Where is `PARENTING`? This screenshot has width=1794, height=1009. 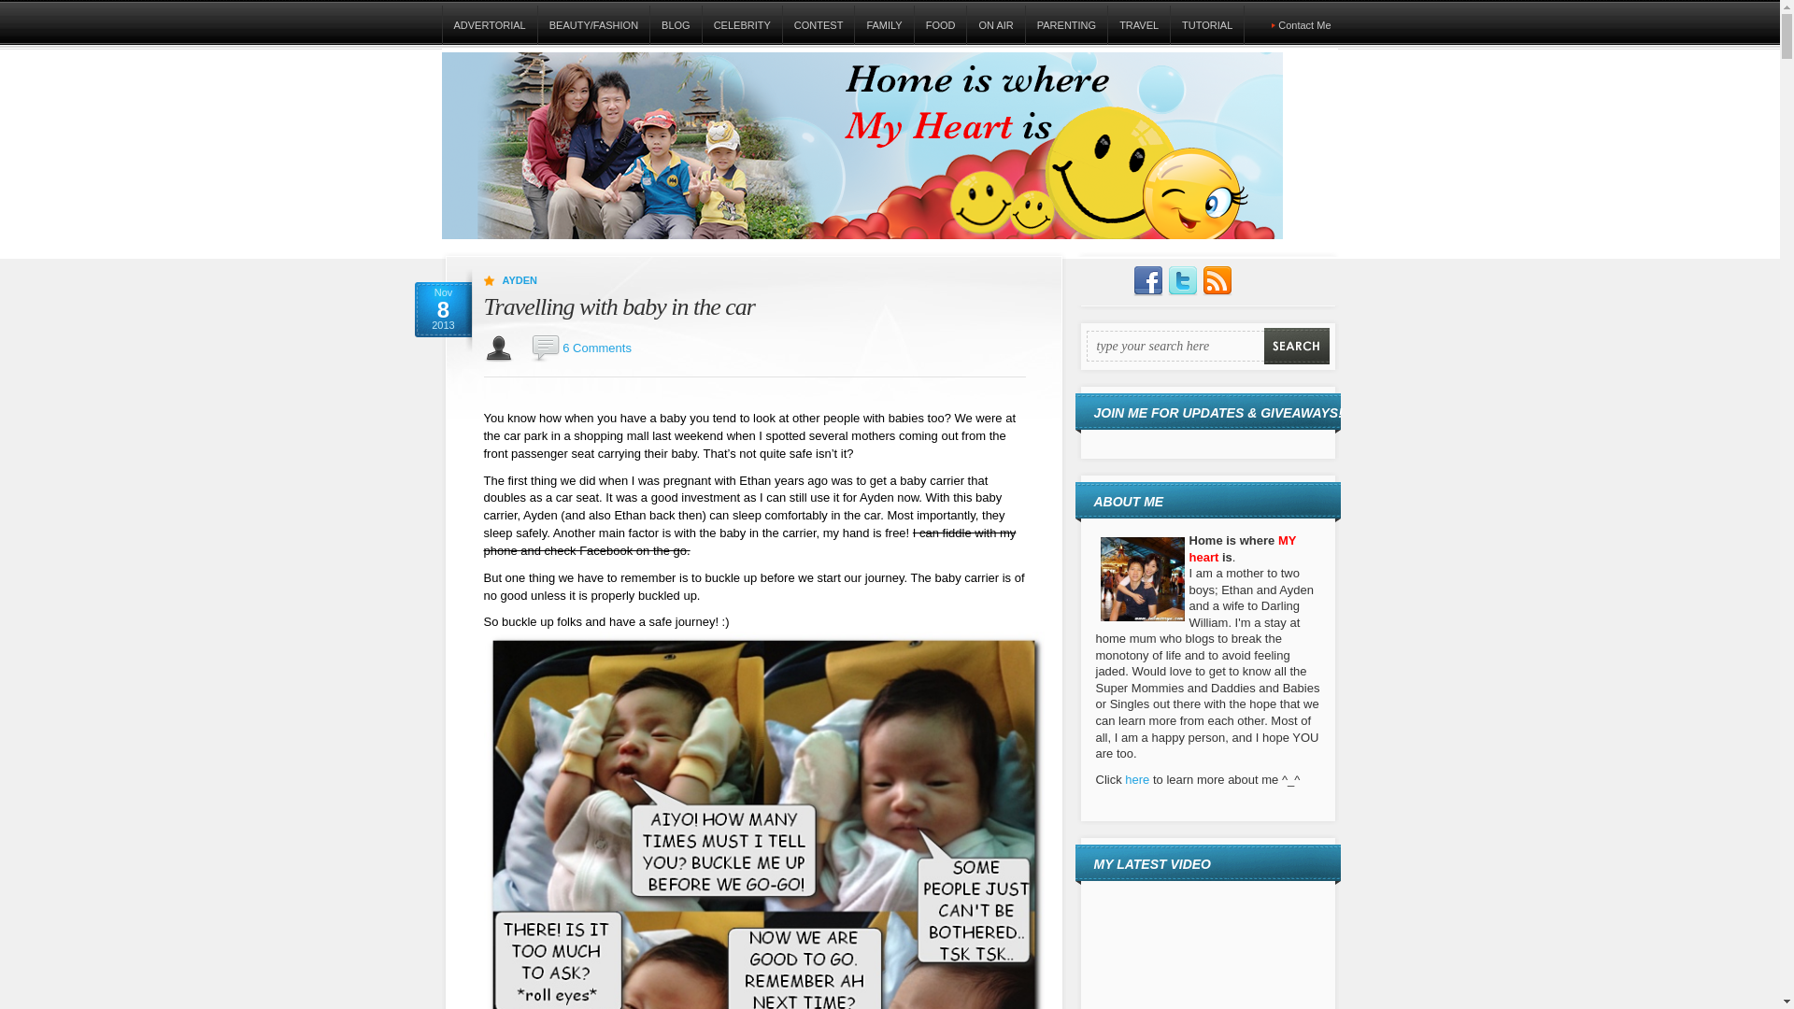
PARENTING is located at coordinates (1065, 24).